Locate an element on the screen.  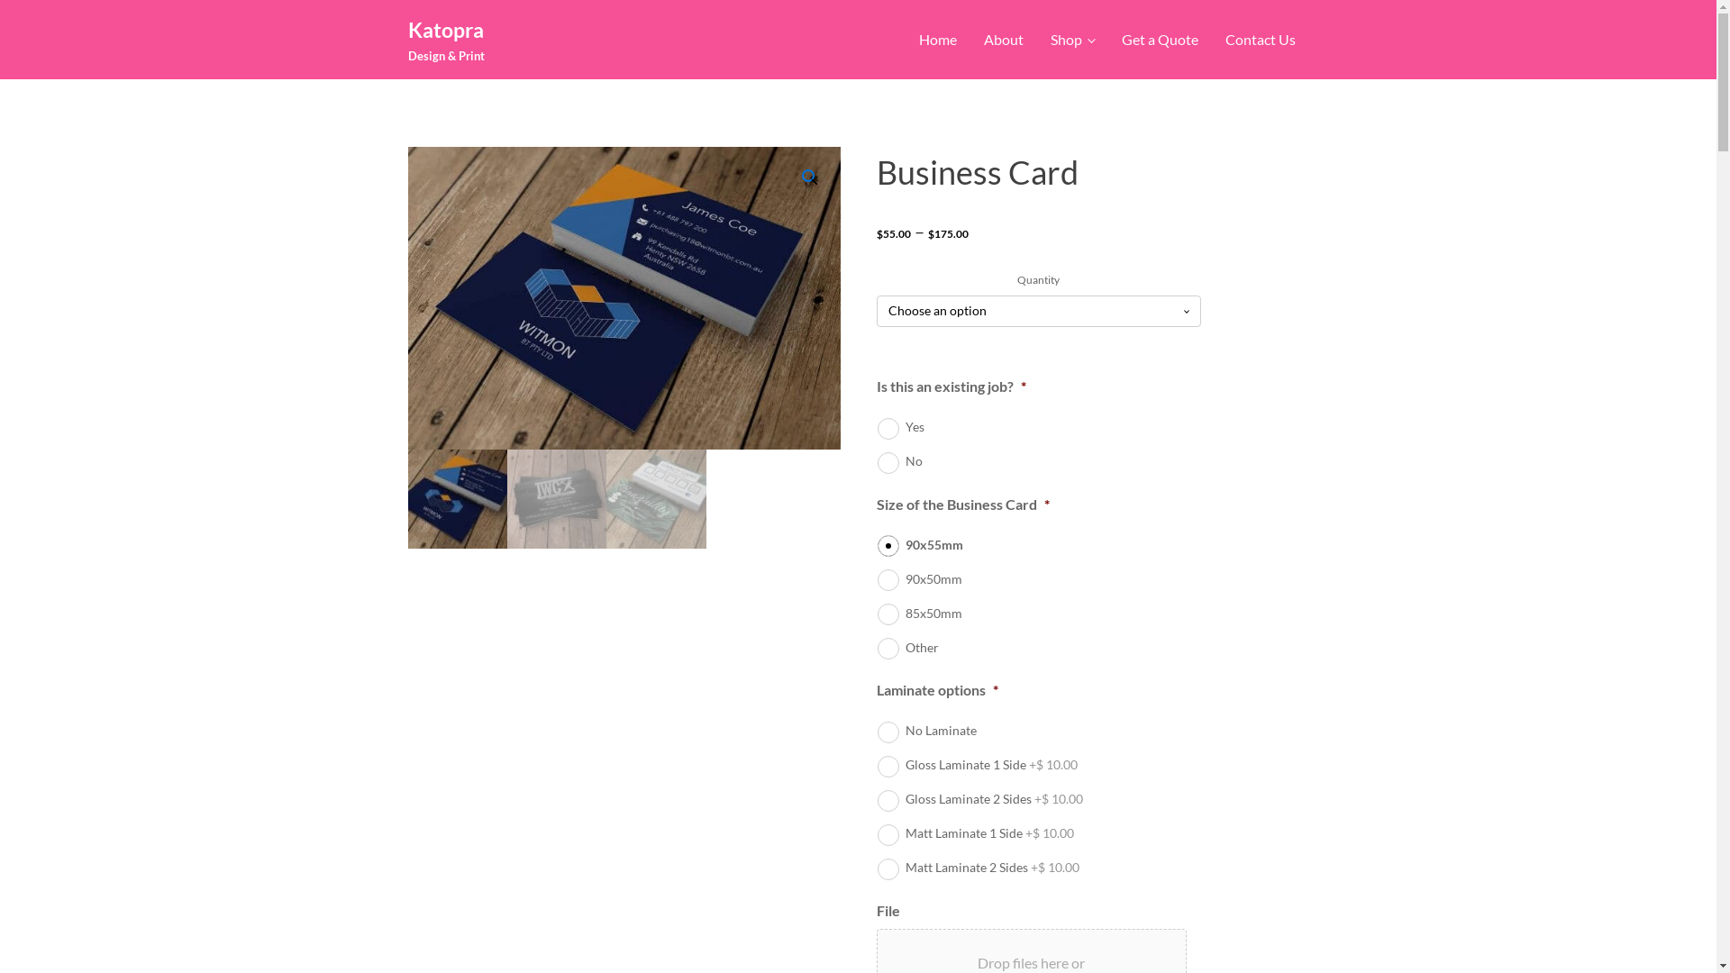
01_business card mockup is located at coordinates (624, 298).